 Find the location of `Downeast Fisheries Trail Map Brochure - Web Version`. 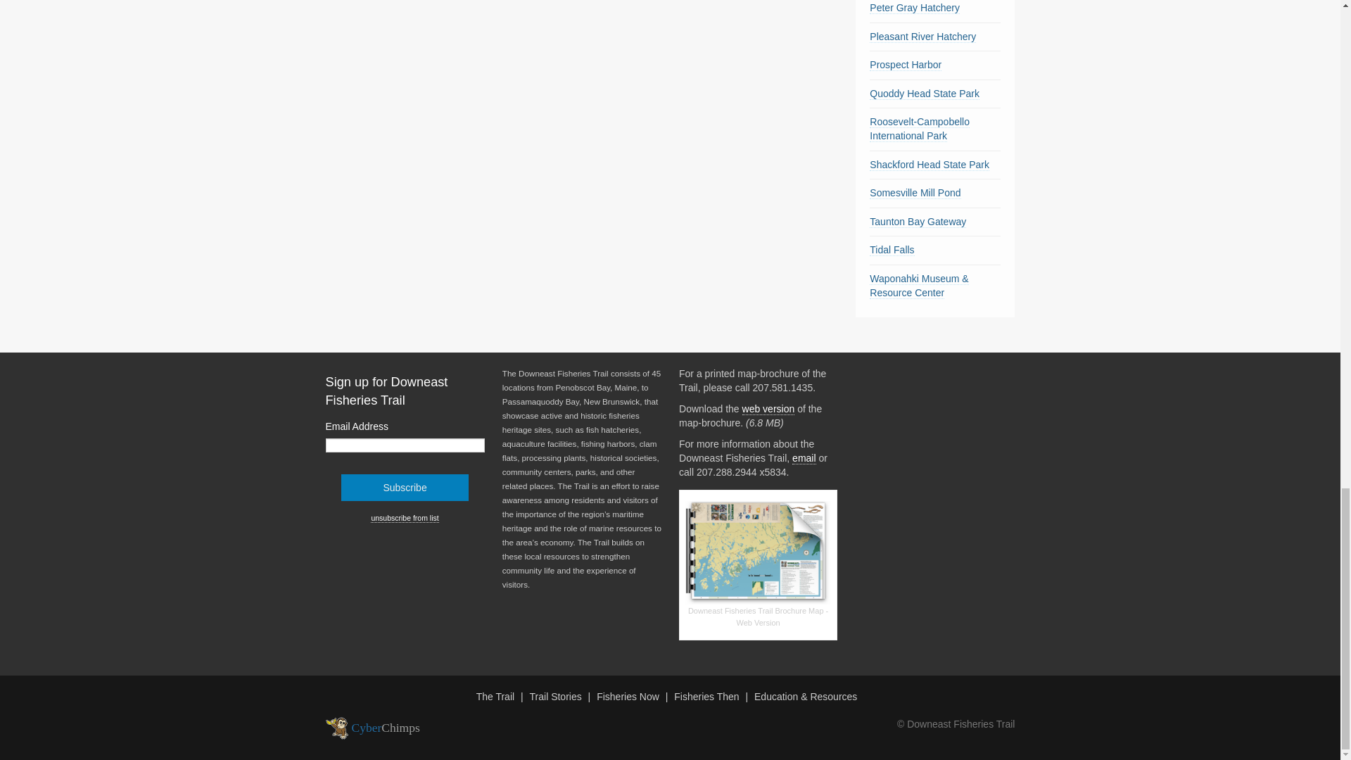

Downeast Fisheries Trail Map Brochure - Web Version is located at coordinates (768, 409).